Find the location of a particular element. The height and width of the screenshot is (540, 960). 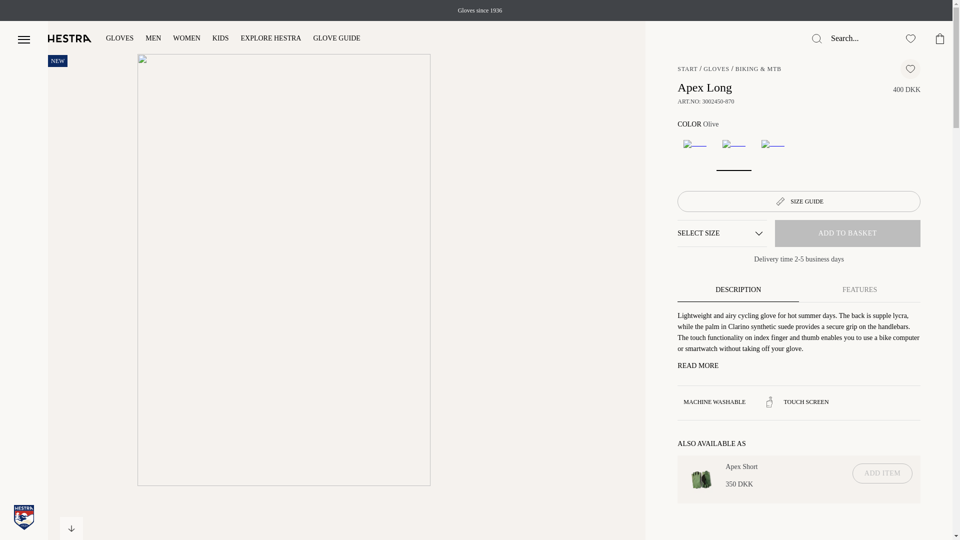

GLOVES is located at coordinates (119, 39).